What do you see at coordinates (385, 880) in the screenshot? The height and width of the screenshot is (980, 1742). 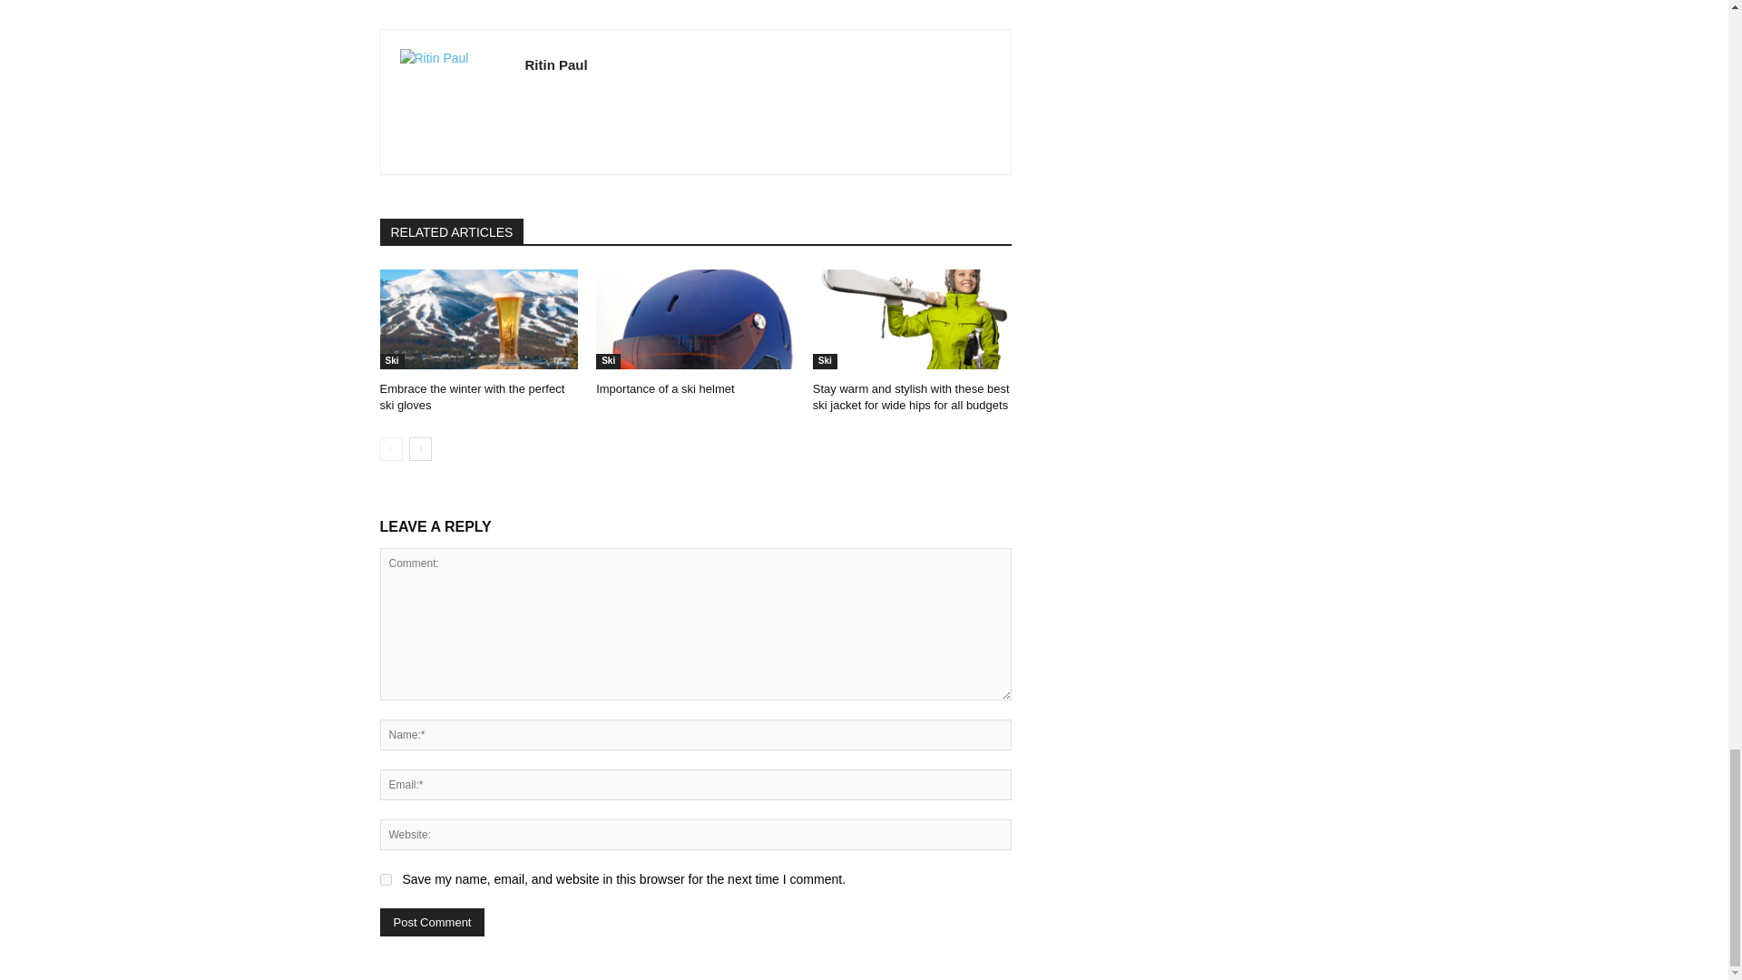 I see `yes` at bounding box center [385, 880].